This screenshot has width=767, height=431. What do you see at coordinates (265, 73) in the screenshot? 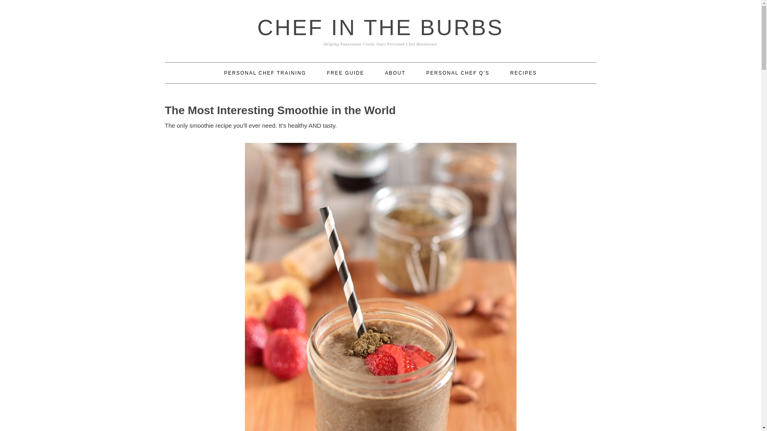
I see `PERSONAL CHEF TRAINING` at bounding box center [265, 73].